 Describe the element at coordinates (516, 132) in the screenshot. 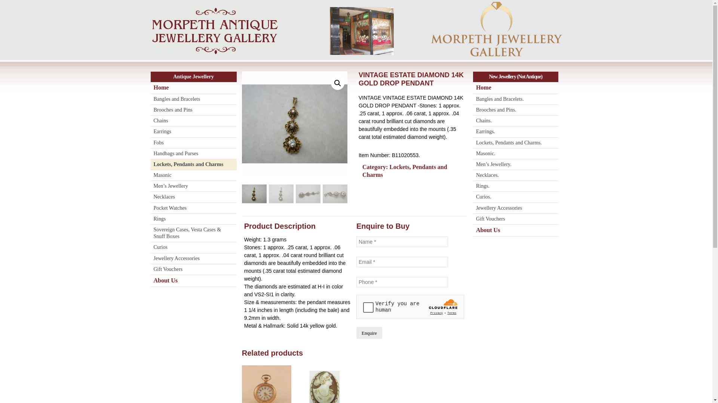

I see `Earrings.` at that location.